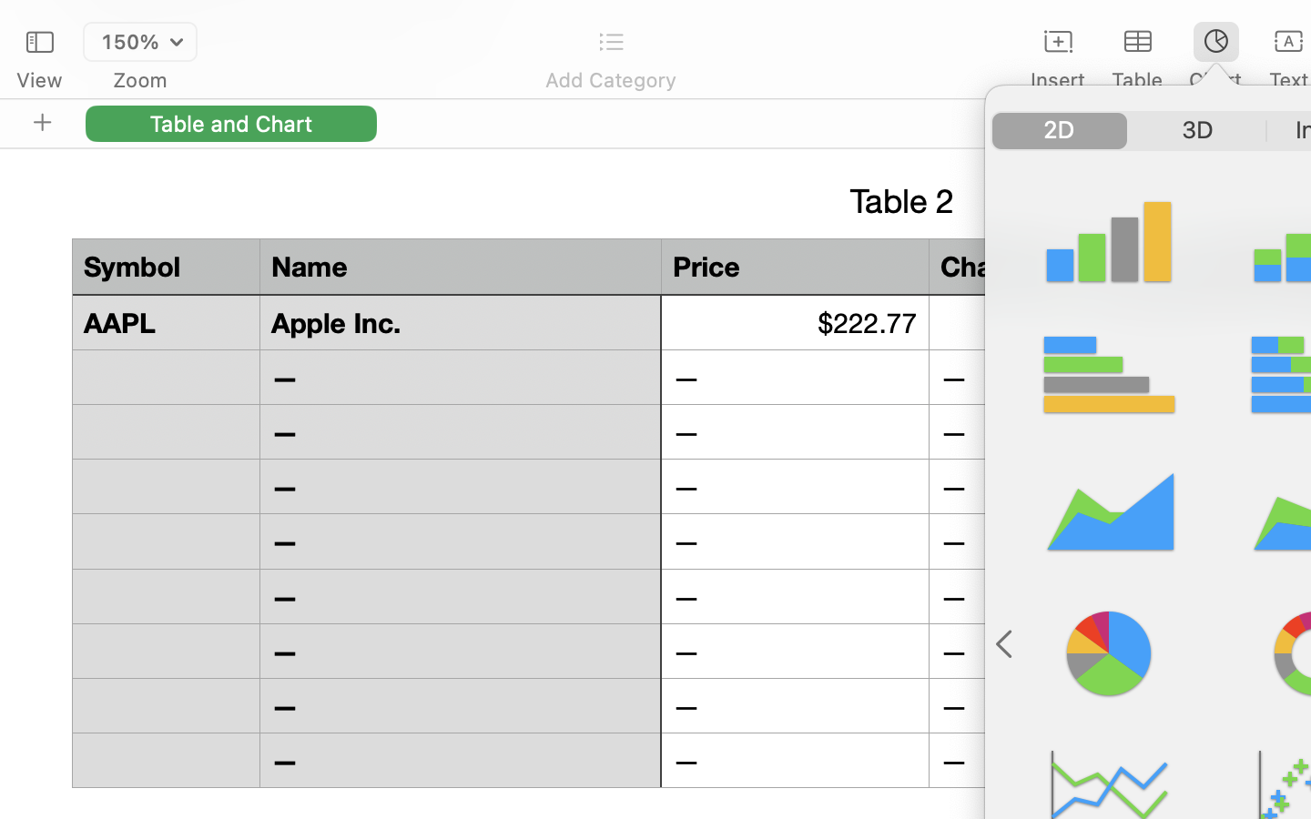 This screenshot has height=819, width=1311. I want to click on Zoom, so click(140, 80).